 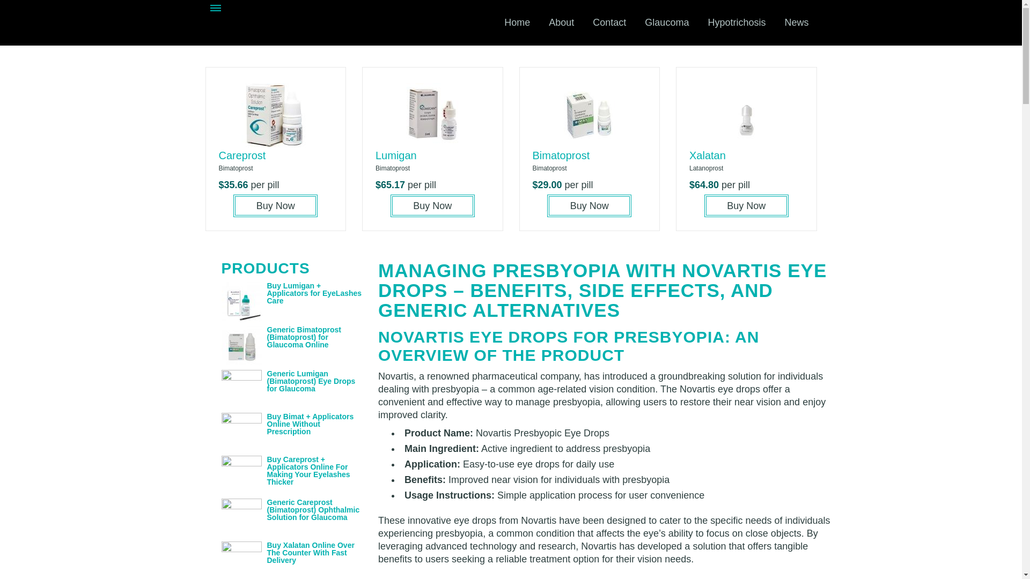 What do you see at coordinates (707, 155) in the screenshot?
I see `Xalatan` at bounding box center [707, 155].